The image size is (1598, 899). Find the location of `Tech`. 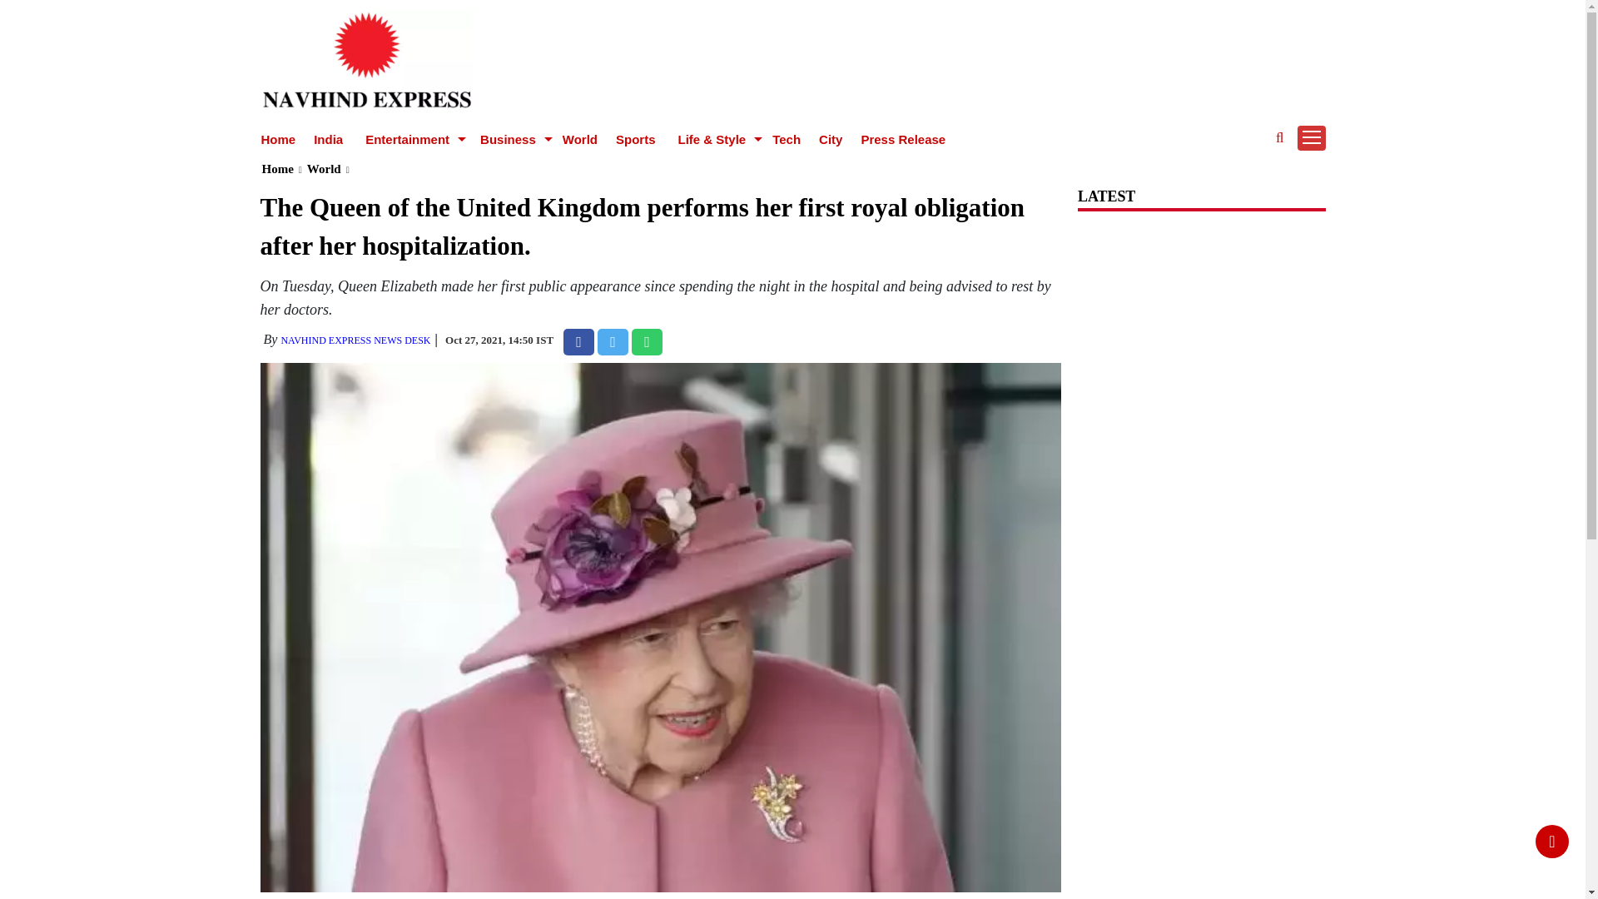

Tech is located at coordinates (786, 139).